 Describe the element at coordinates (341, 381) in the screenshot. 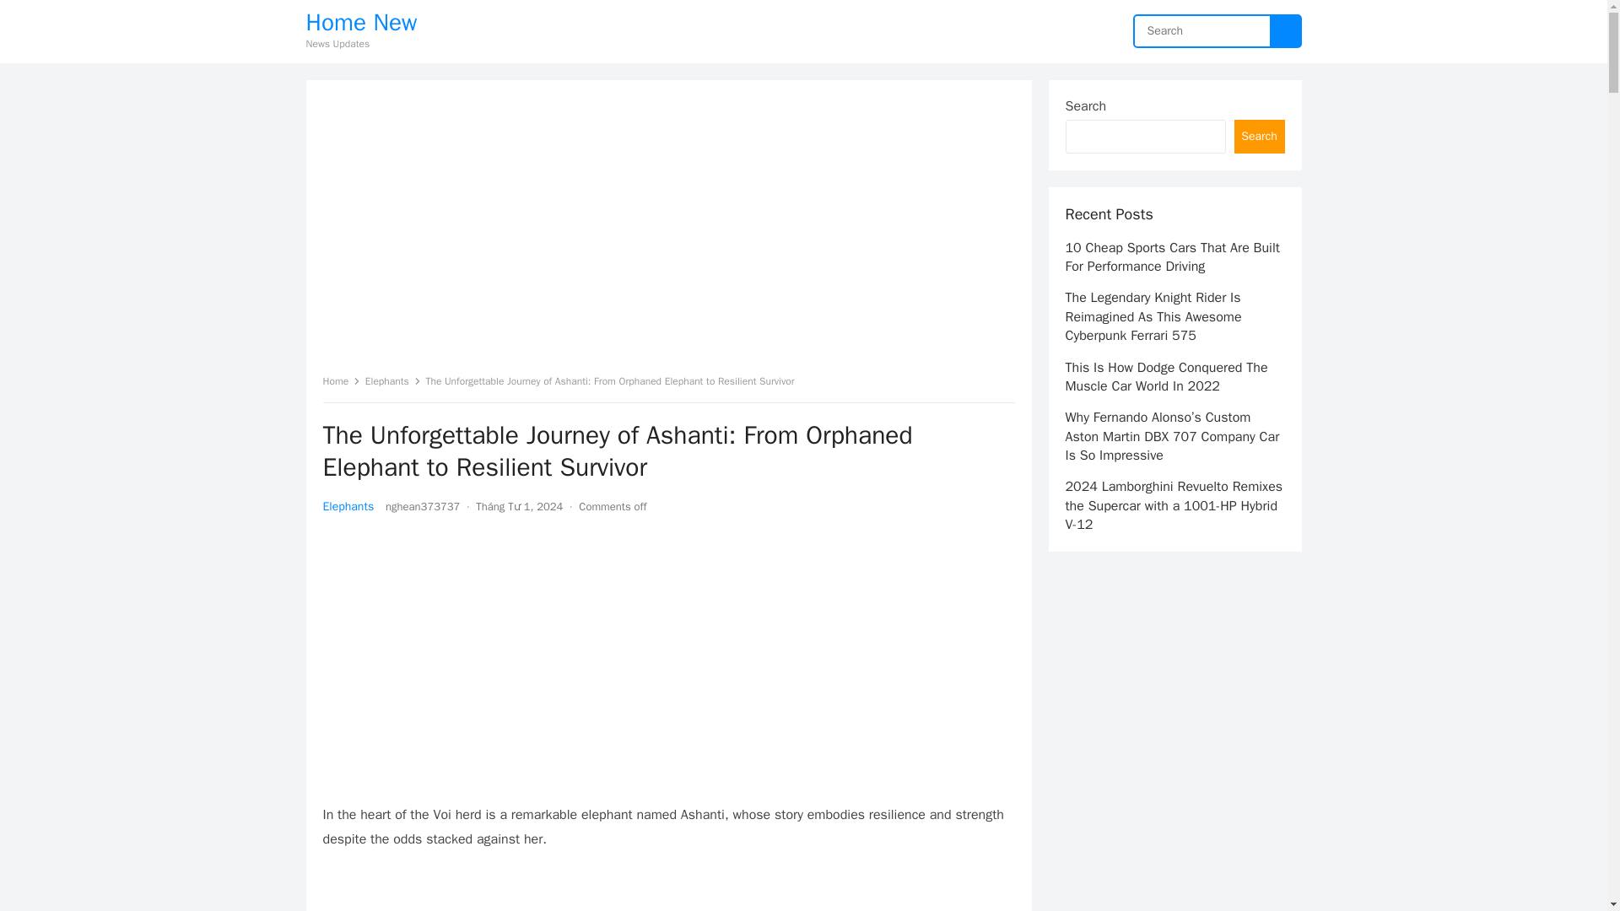

I see `Home` at that location.